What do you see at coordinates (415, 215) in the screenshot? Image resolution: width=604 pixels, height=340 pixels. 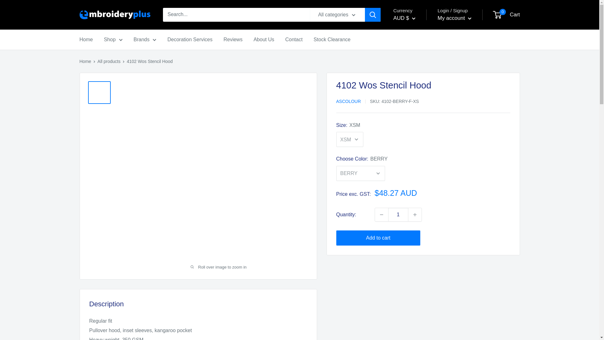 I see `Increase quantity by 1` at bounding box center [415, 215].